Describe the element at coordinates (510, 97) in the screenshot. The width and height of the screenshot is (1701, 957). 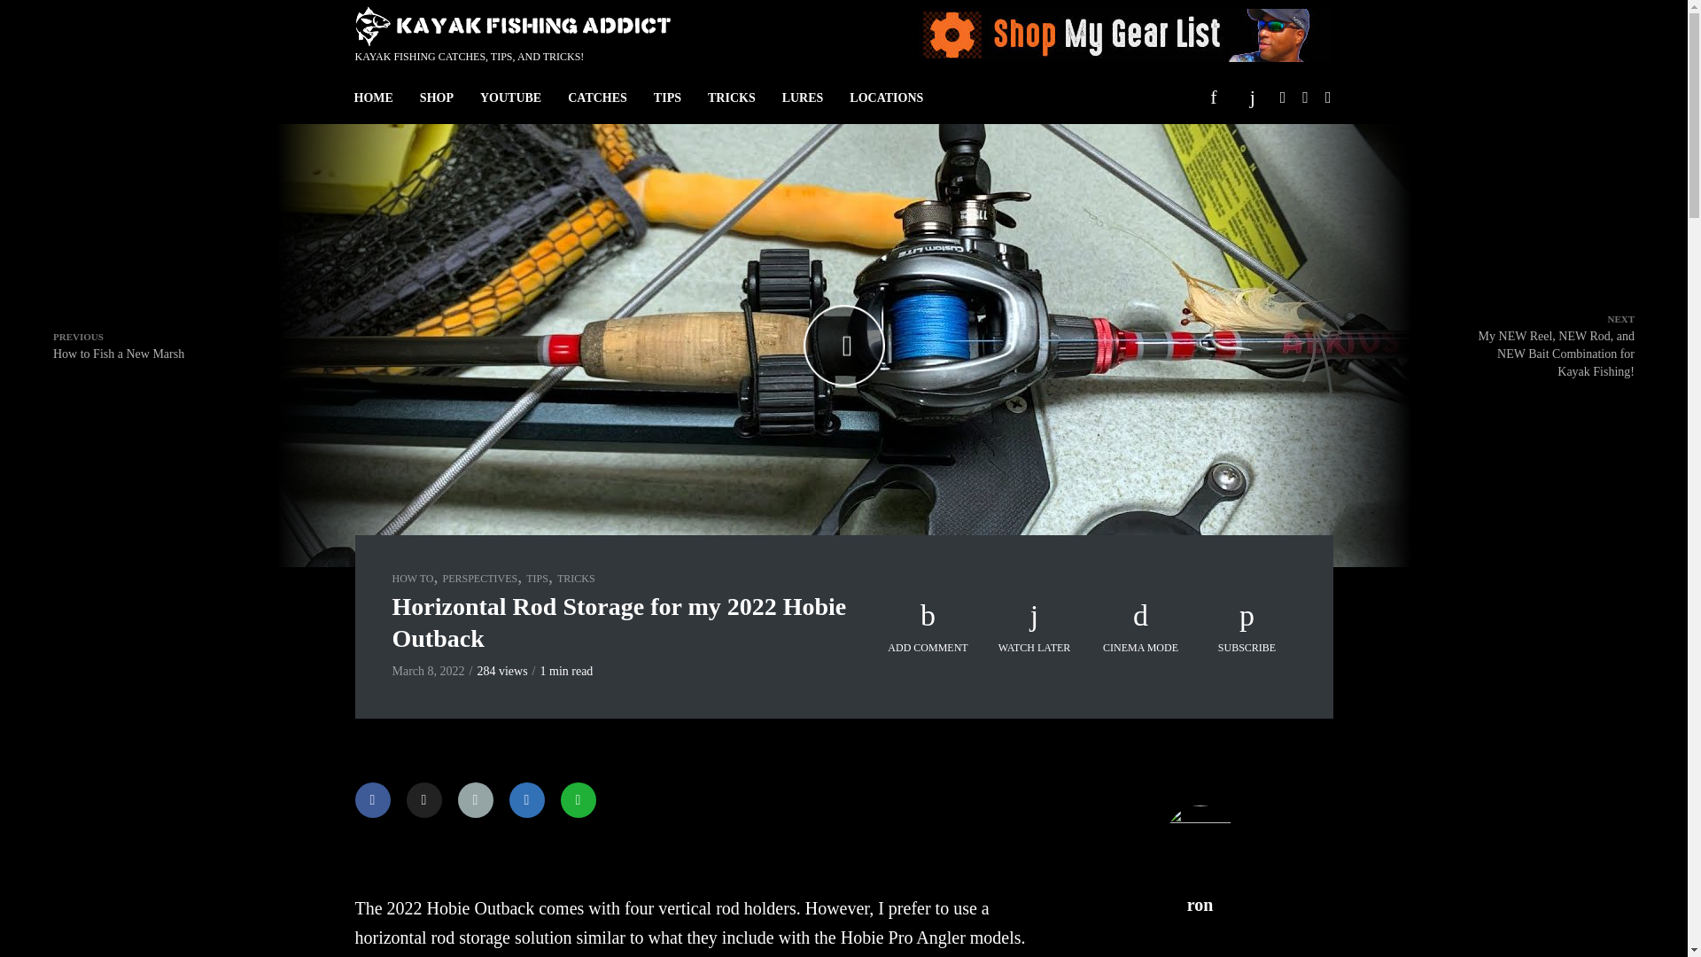
I see `YOUTUBE` at that location.